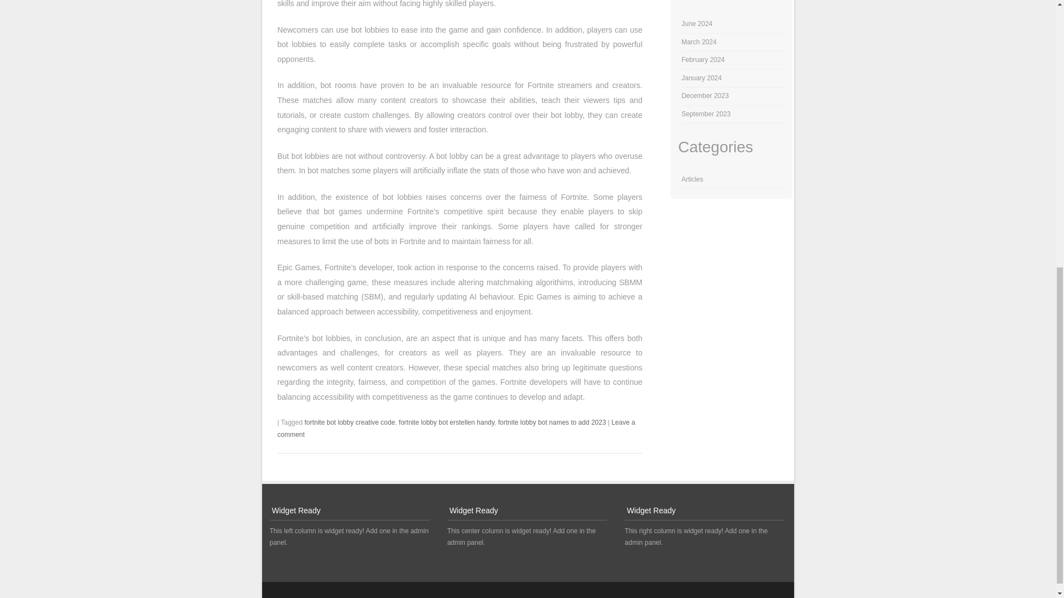  What do you see at coordinates (705, 96) in the screenshot?
I see `December 2023` at bounding box center [705, 96].